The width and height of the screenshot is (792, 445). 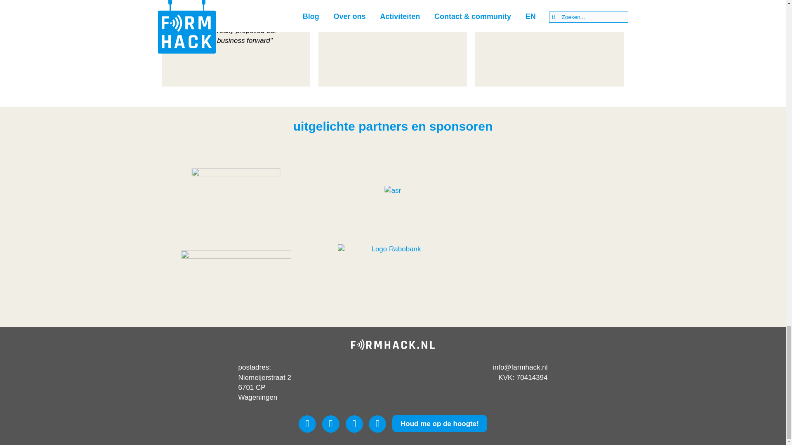 I want to click on Rabobank, so click(x=393, y=273).